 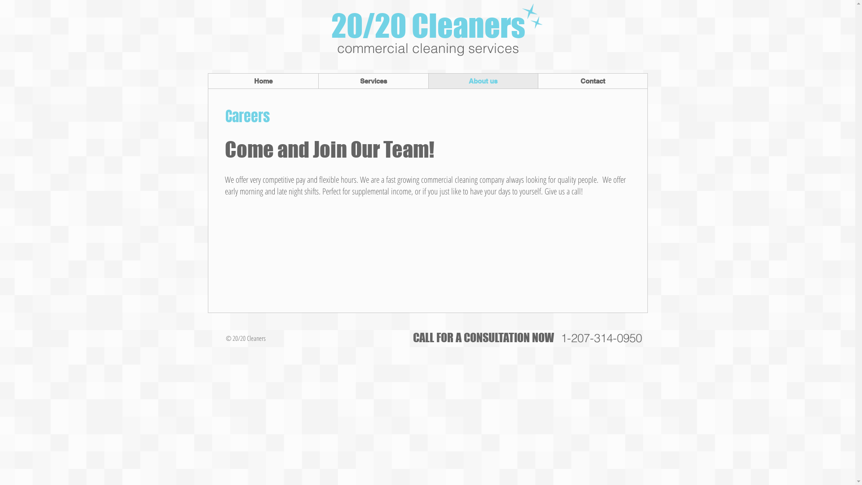 I want to click on Contact, so click(x=593, y=81).